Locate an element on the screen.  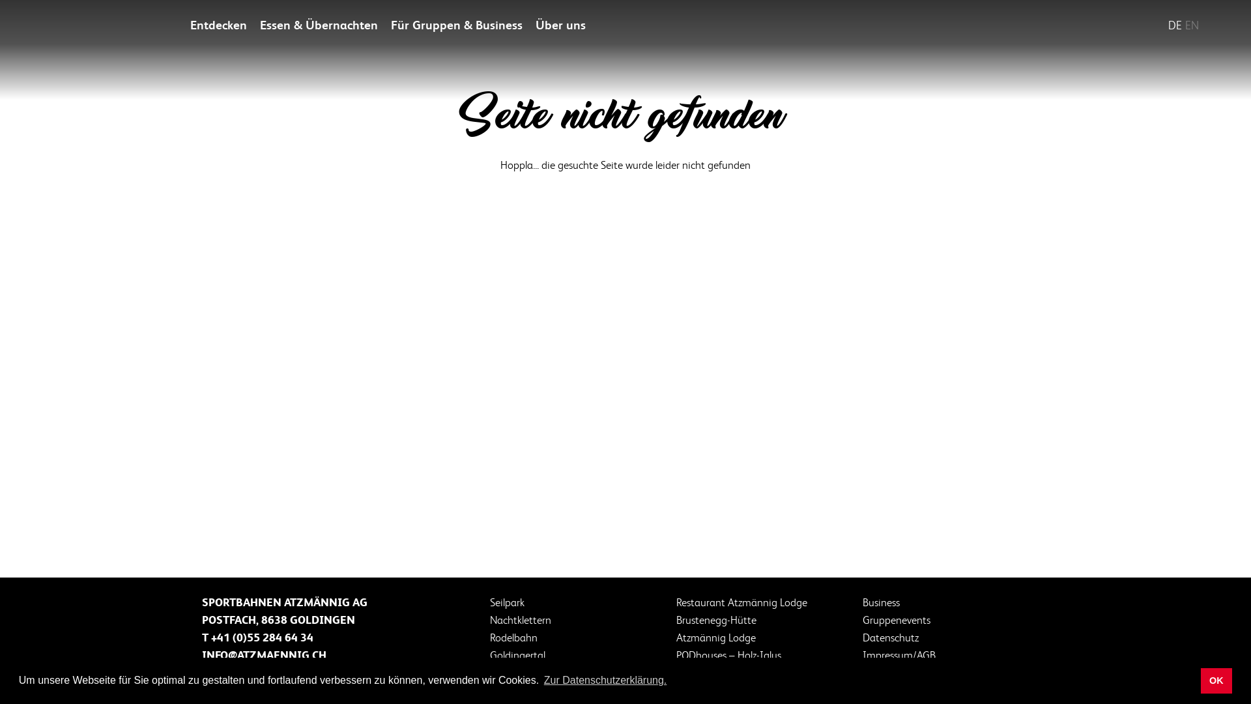
Goldingertal is located at coordinates (517, 654).